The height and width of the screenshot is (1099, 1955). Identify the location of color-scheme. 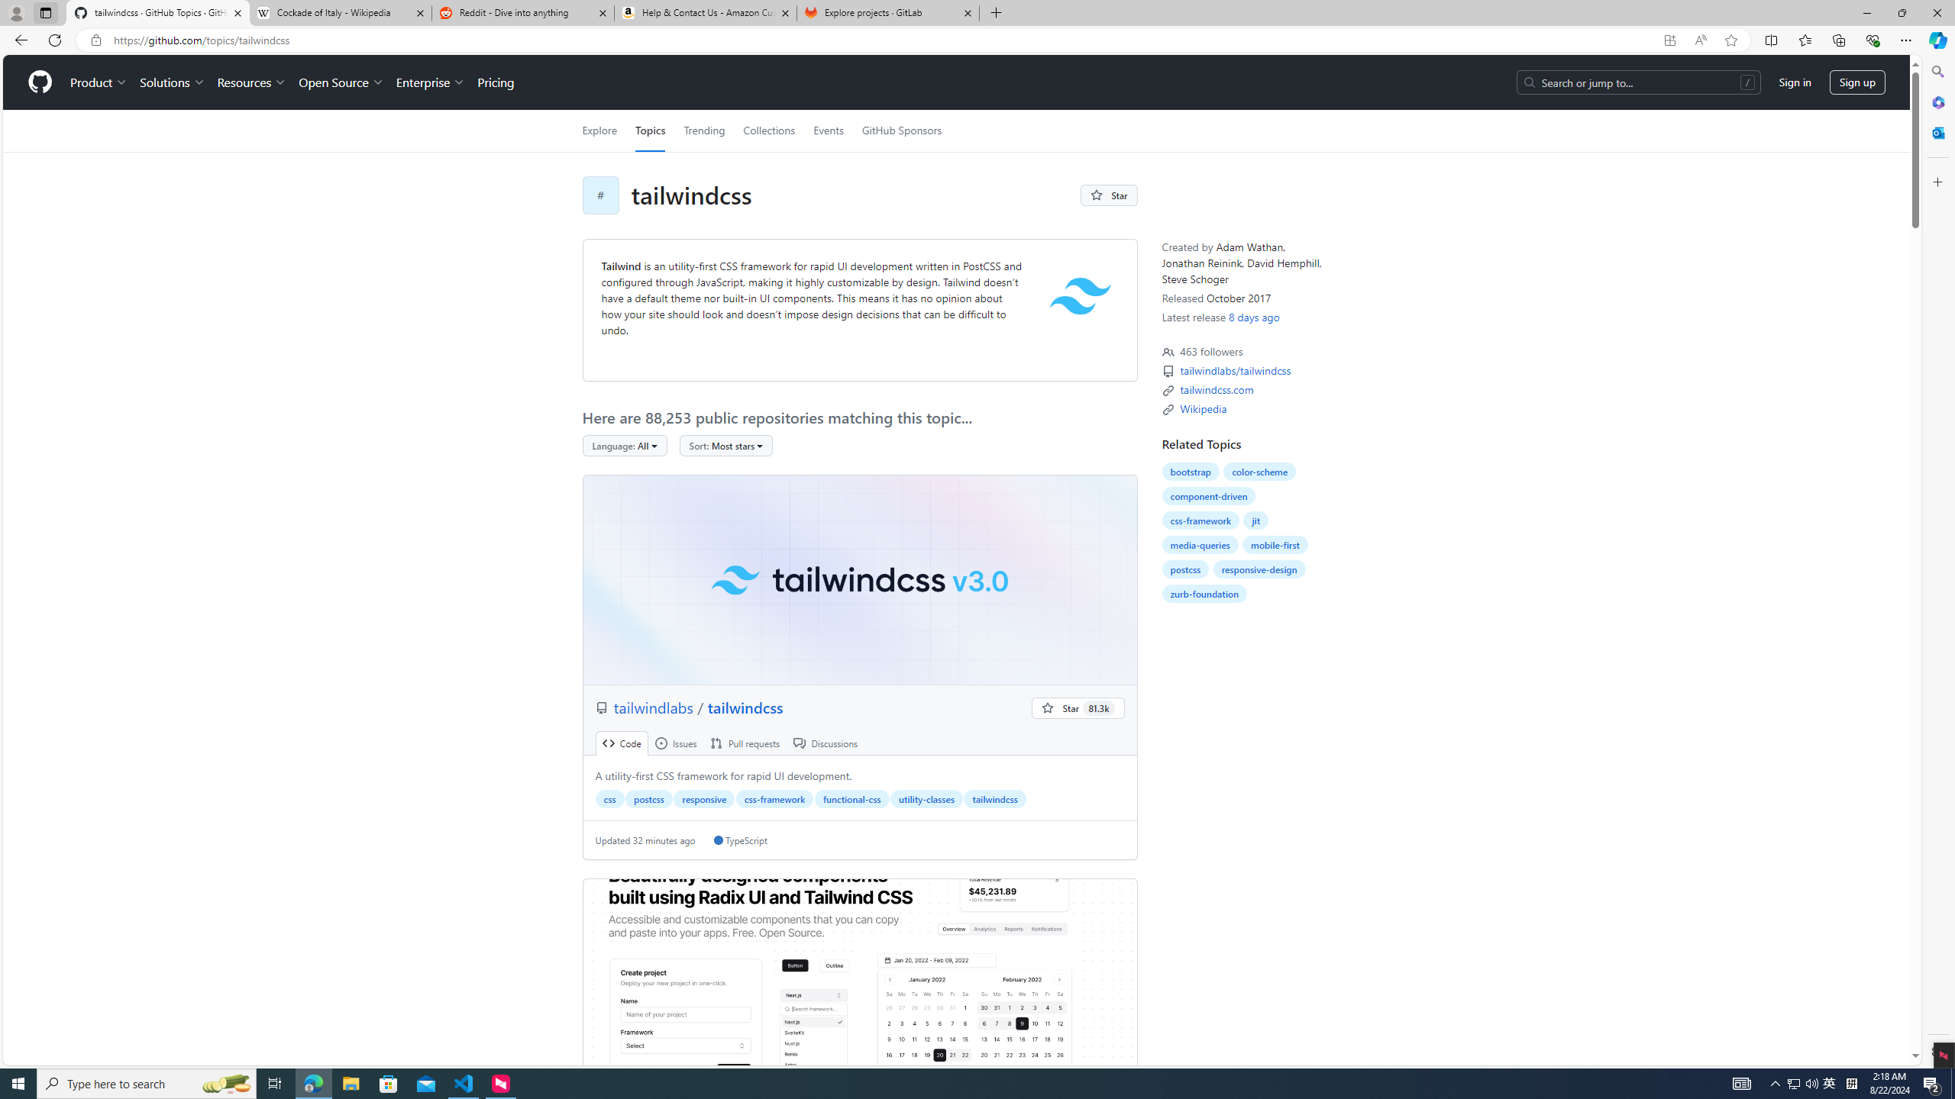
(1260, 472).